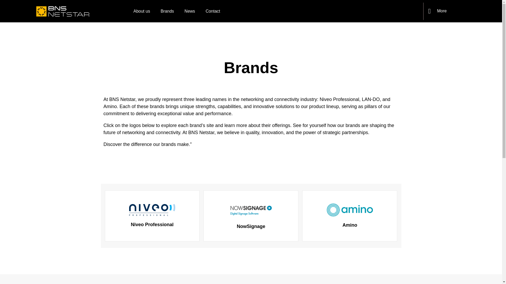  I want to click on About us, so click(142, 11).